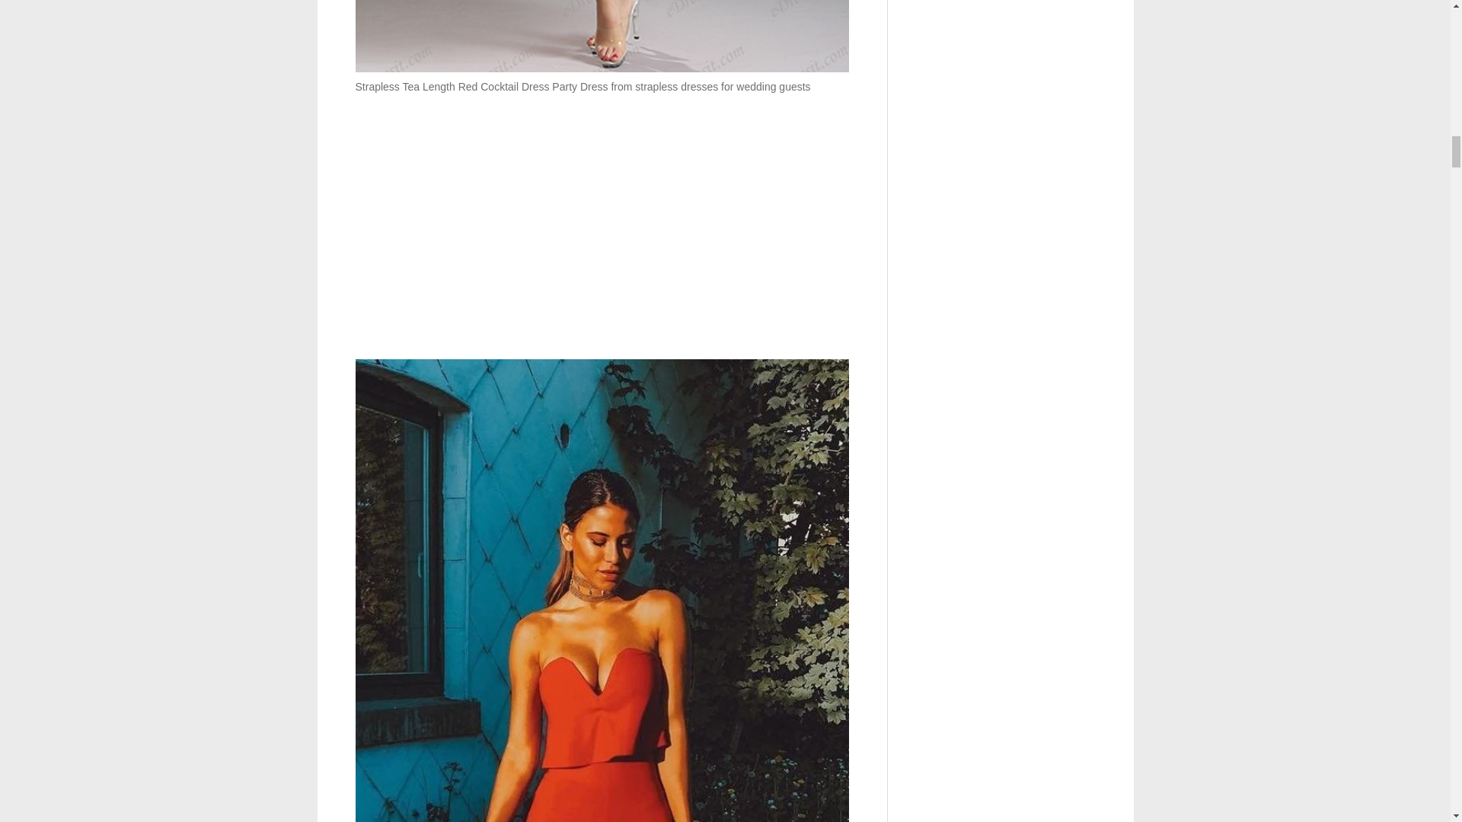 This screenshot has height=822, width=1462. I want to click on Strapless Tea Length Red Cocktail Dress Party Dress, so click(602, 37).